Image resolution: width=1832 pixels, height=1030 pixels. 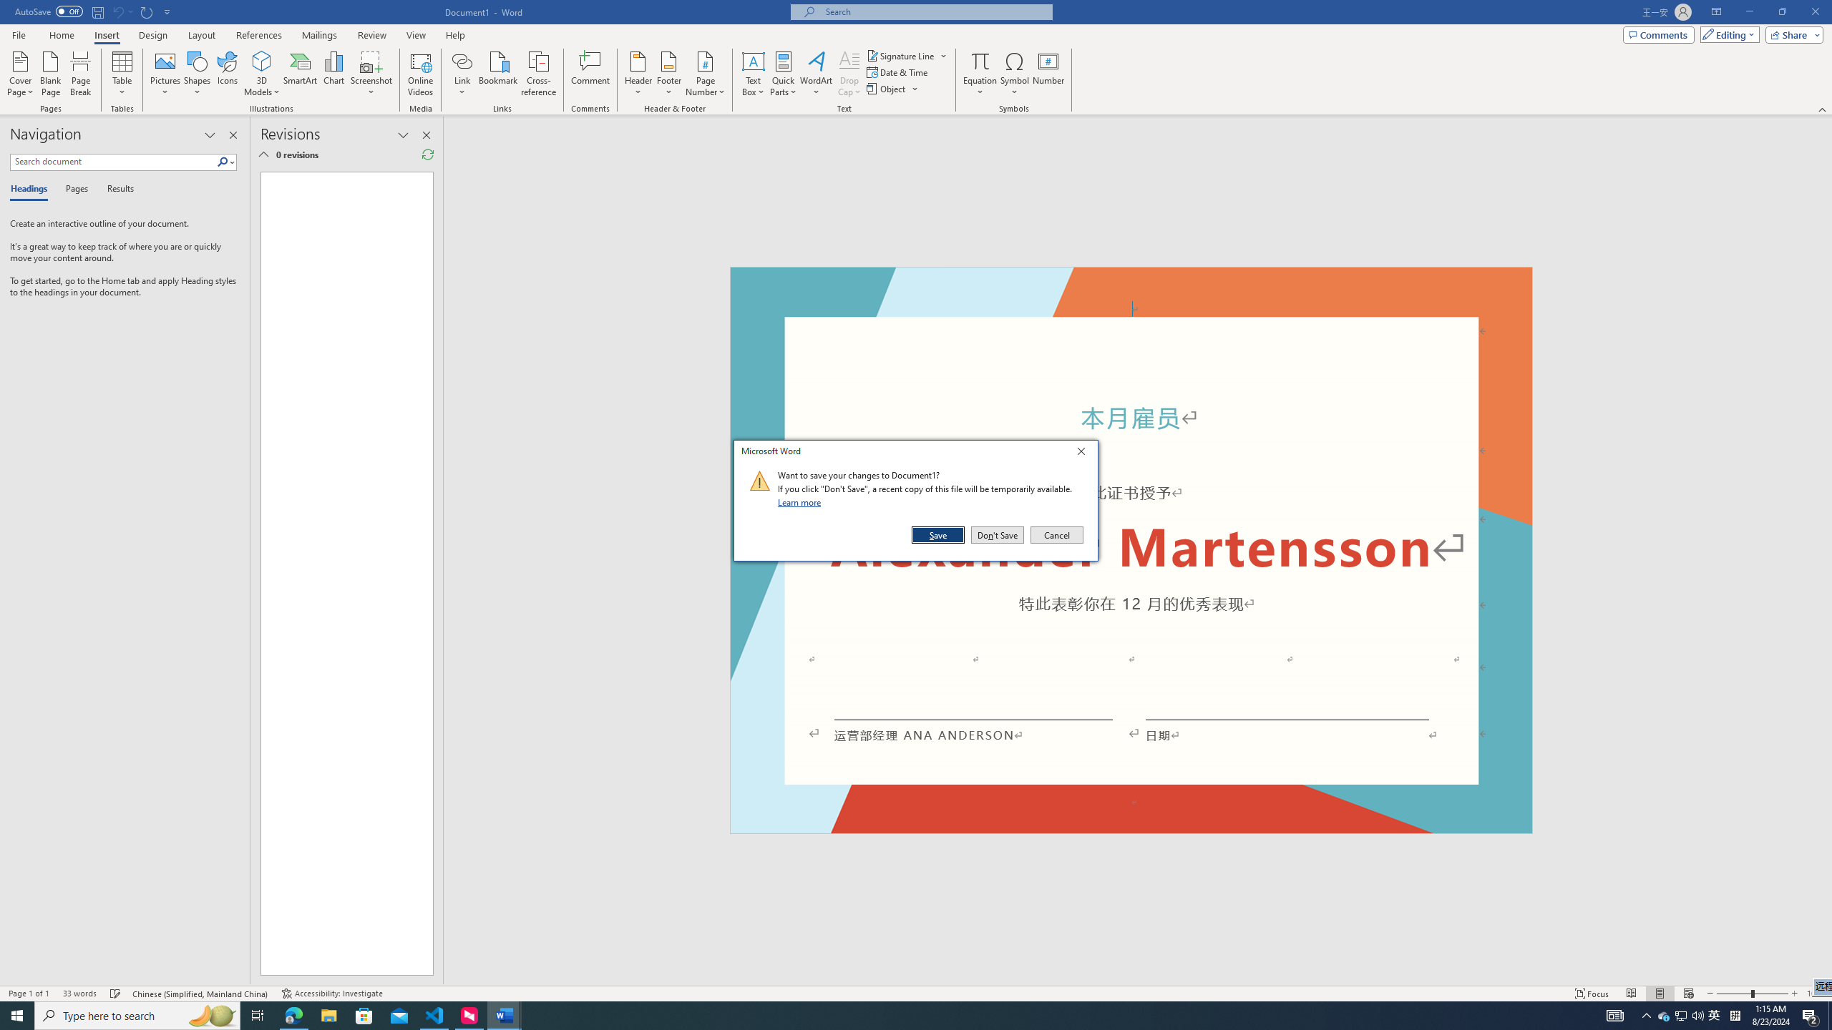 I want to click on Signature Line, so click(x=901, y=56).